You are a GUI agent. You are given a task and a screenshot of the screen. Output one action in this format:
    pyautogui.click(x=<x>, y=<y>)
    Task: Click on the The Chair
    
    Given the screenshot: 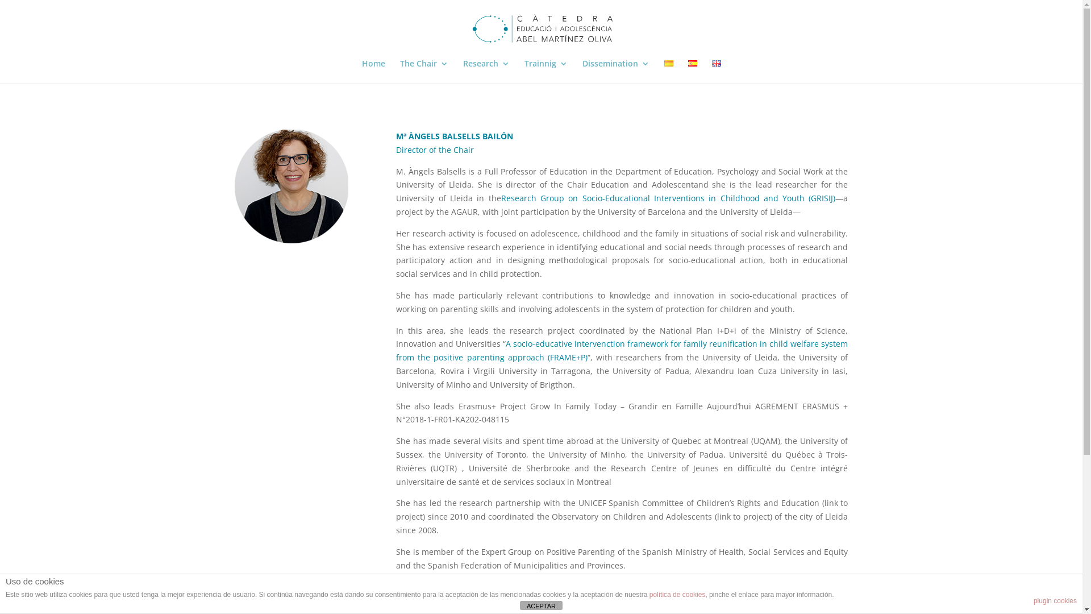 What is the action you would take?
    pyautogui.click(x=424, y=72)
    